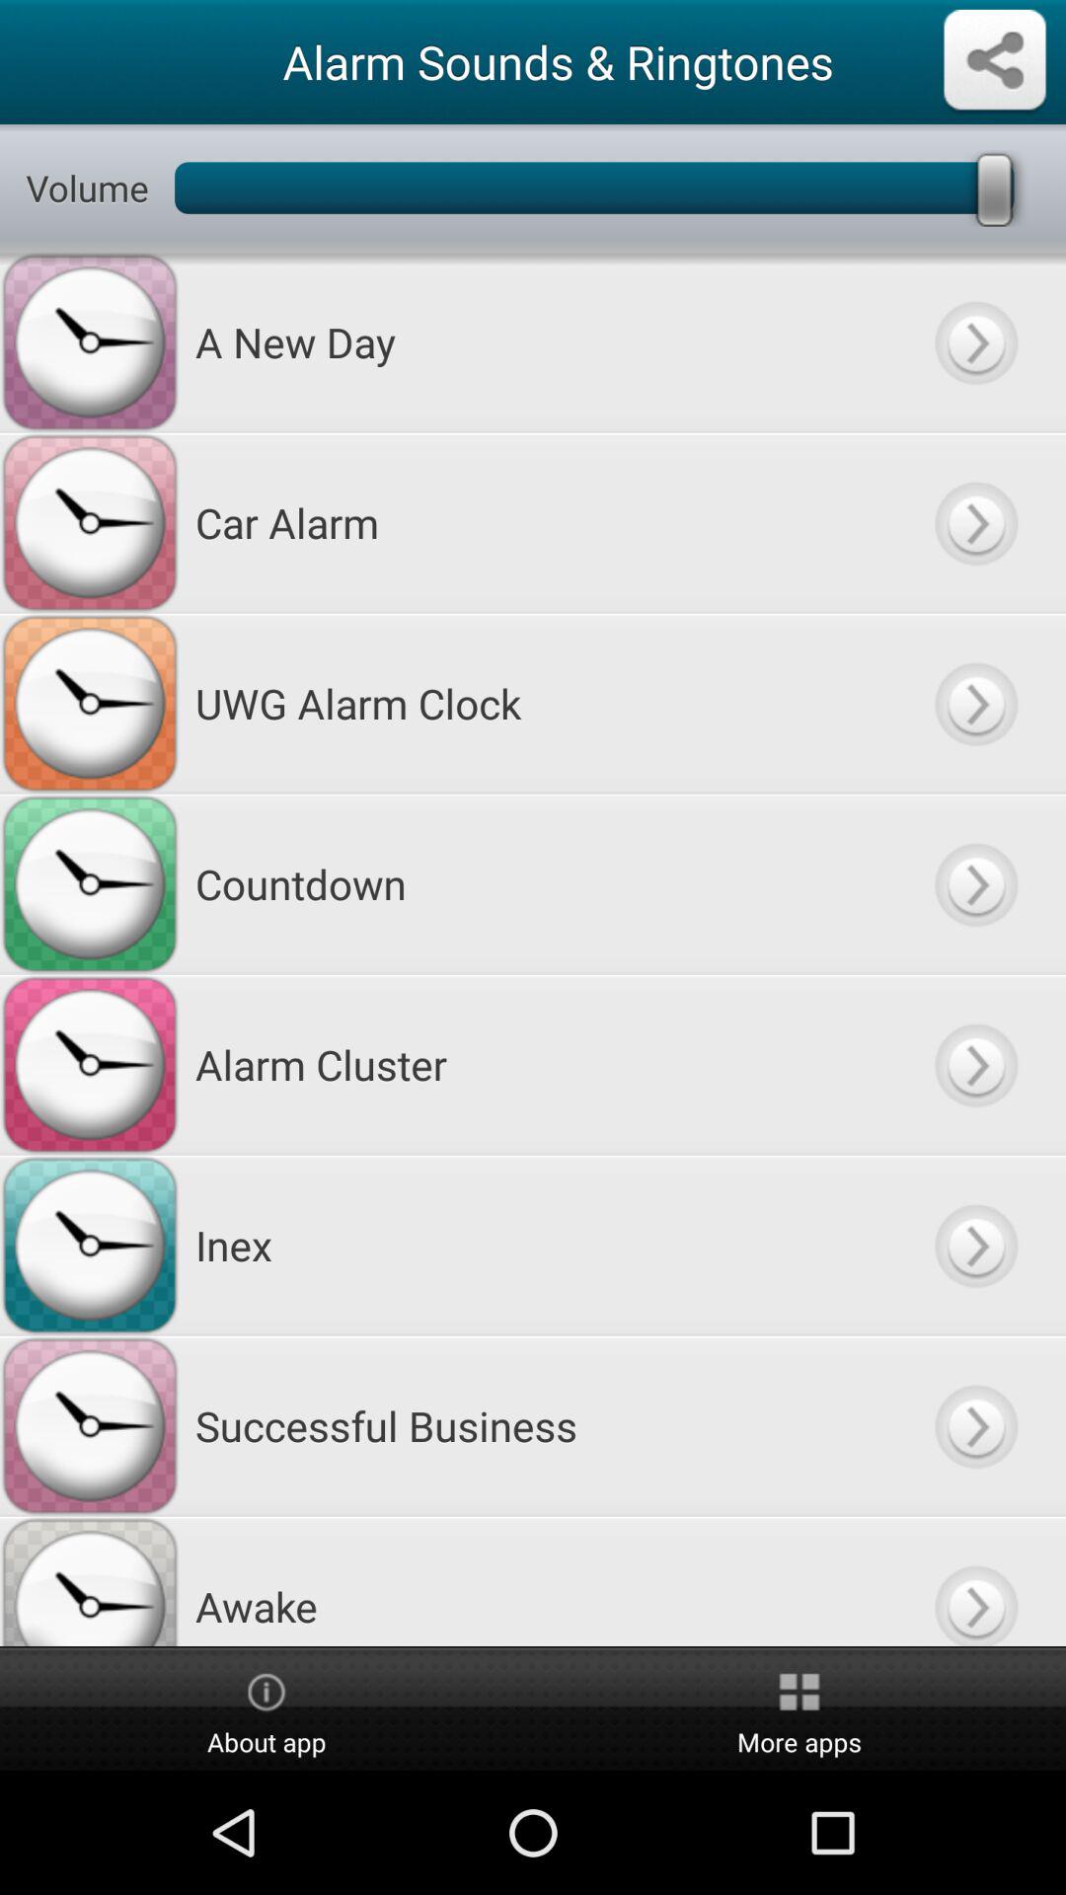 This screenshot has width=1066, height=1895. Describe the element at coordinates (975, 884) in the screenshot. I see `to select particular alarm sound or ringtone` at that location.